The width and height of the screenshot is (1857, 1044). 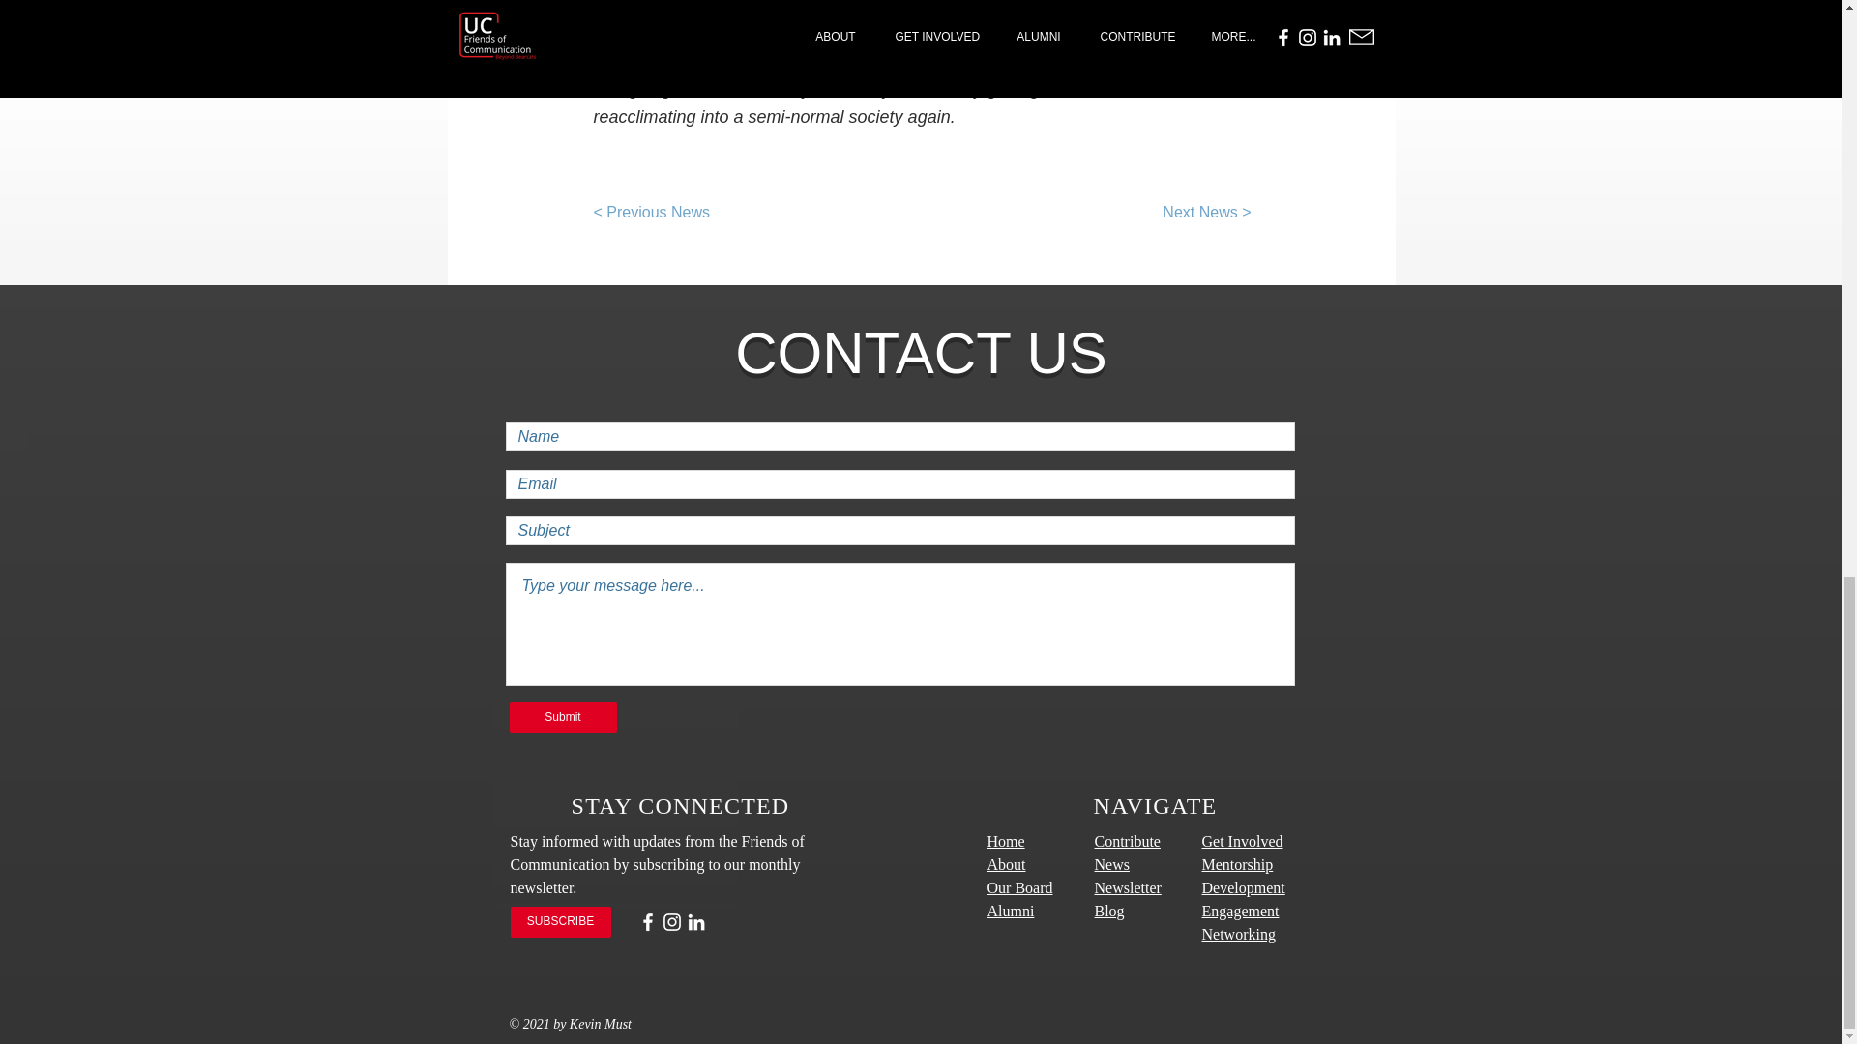 What do you see at coordinates (1110, 911) in the screenshot?
I see `Blog` at bounding box center [1110, 911].